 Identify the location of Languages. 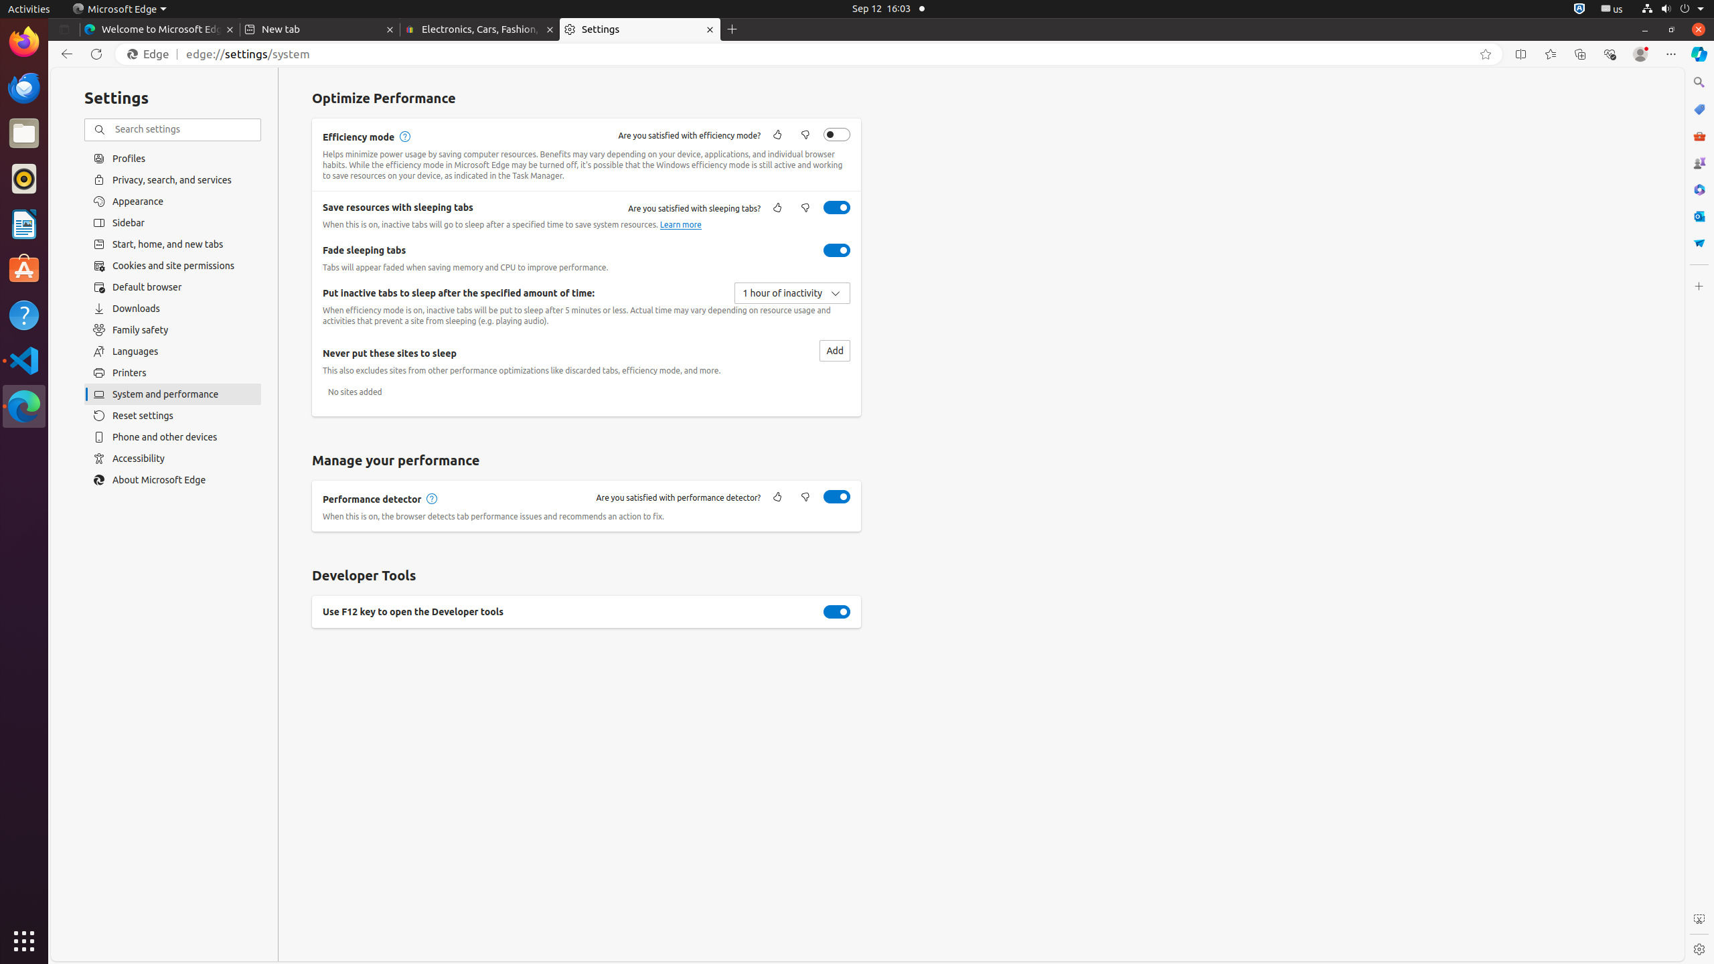
(173, 351).